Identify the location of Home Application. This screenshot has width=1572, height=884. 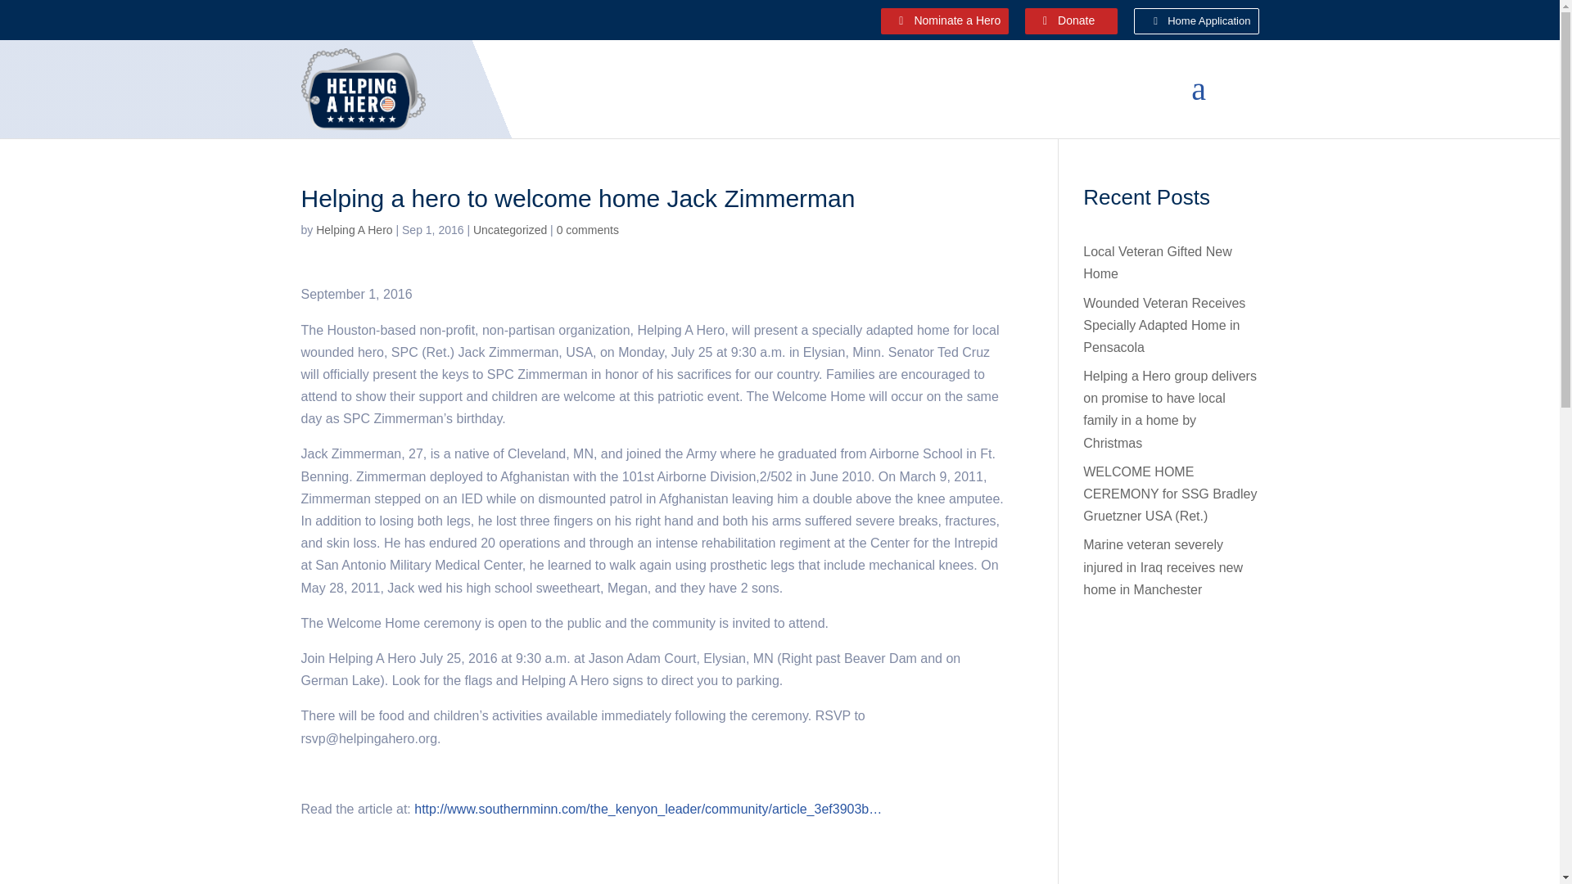
(1195, 21).